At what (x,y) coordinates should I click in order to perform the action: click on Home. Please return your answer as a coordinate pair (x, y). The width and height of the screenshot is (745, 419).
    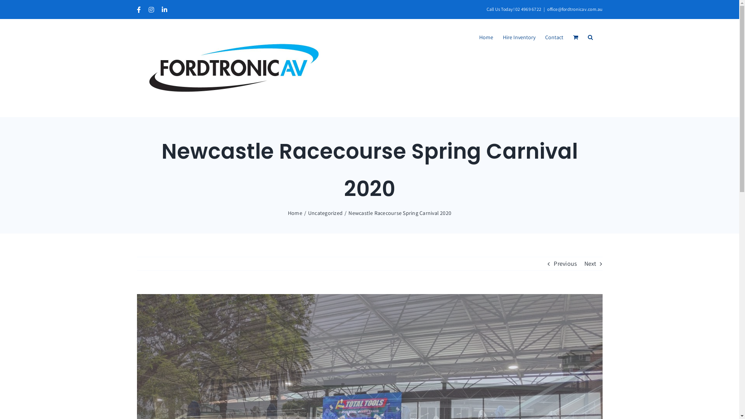
    Looking at the image, I should click on (486, 37).